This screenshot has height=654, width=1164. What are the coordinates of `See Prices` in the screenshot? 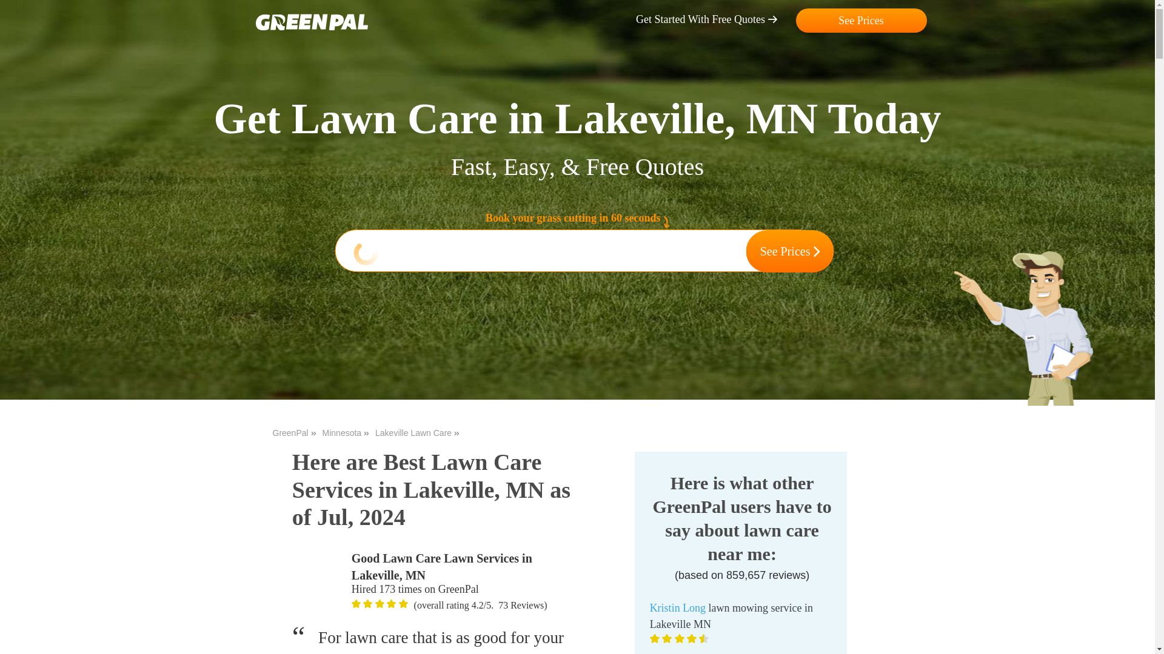 It's located at (861, 21).